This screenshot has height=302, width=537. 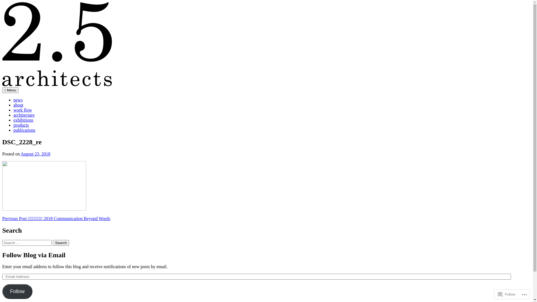 What do you see at coordinates (24, 115) in the screenshot?
I see `architecture` at bounding box center [24, 115].